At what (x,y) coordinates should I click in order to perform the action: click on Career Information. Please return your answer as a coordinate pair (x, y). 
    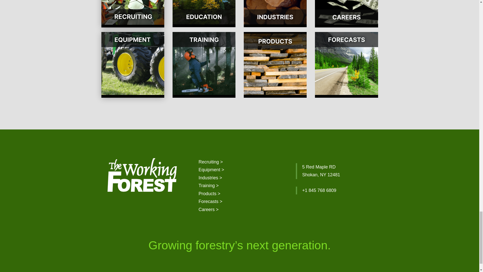
    Looking at the image, I should click on (209, 210).